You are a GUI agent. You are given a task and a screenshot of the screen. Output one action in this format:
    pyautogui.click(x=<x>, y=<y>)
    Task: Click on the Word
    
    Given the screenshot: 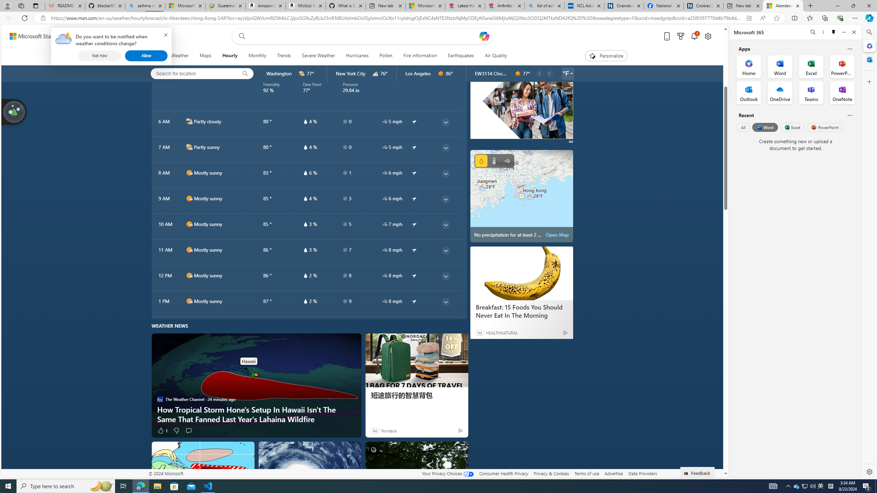 What is the action you would take?
    pyautogui.click(x=765, y=127)
    